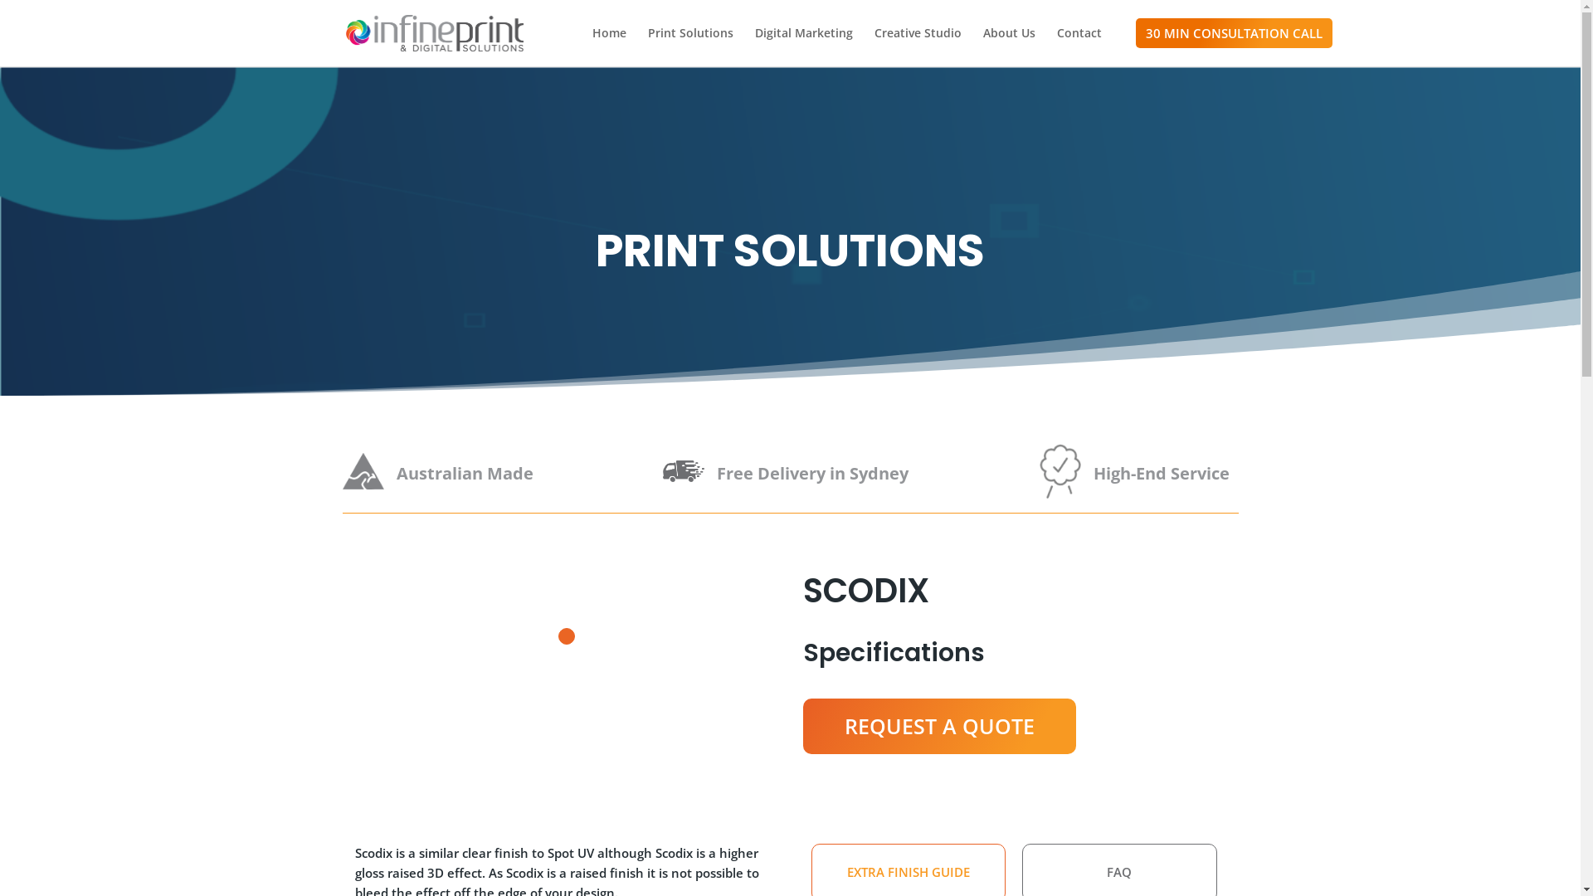 The height and width of the screenshot is (896, 1593). Describe the element at coordinates (1079, 46) in the screenshot. I see `Contact` at that location.